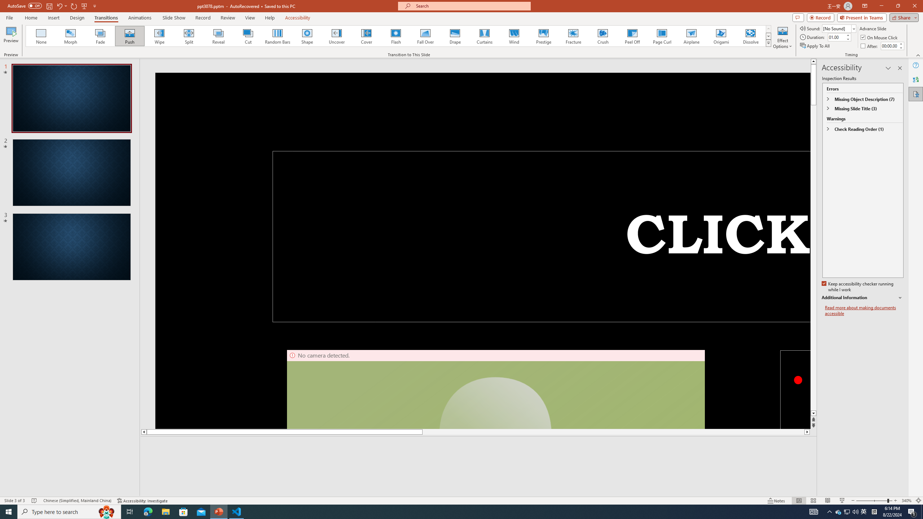 The image size is (923, 519). What do you see at coordinates (916, 79) in the screenshot?
I see `Translator` at bounding box center [916, 79].